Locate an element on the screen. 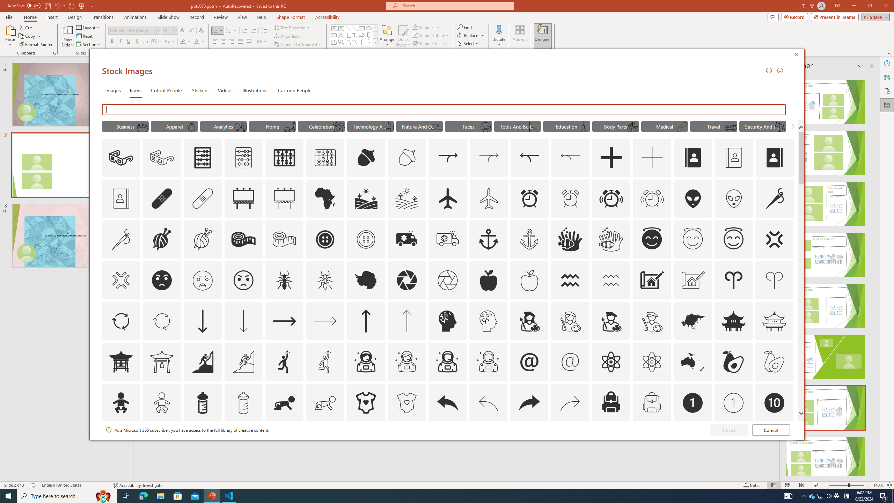  AutomationID: Icons_Baby_M is located at coordinates (162, 403).